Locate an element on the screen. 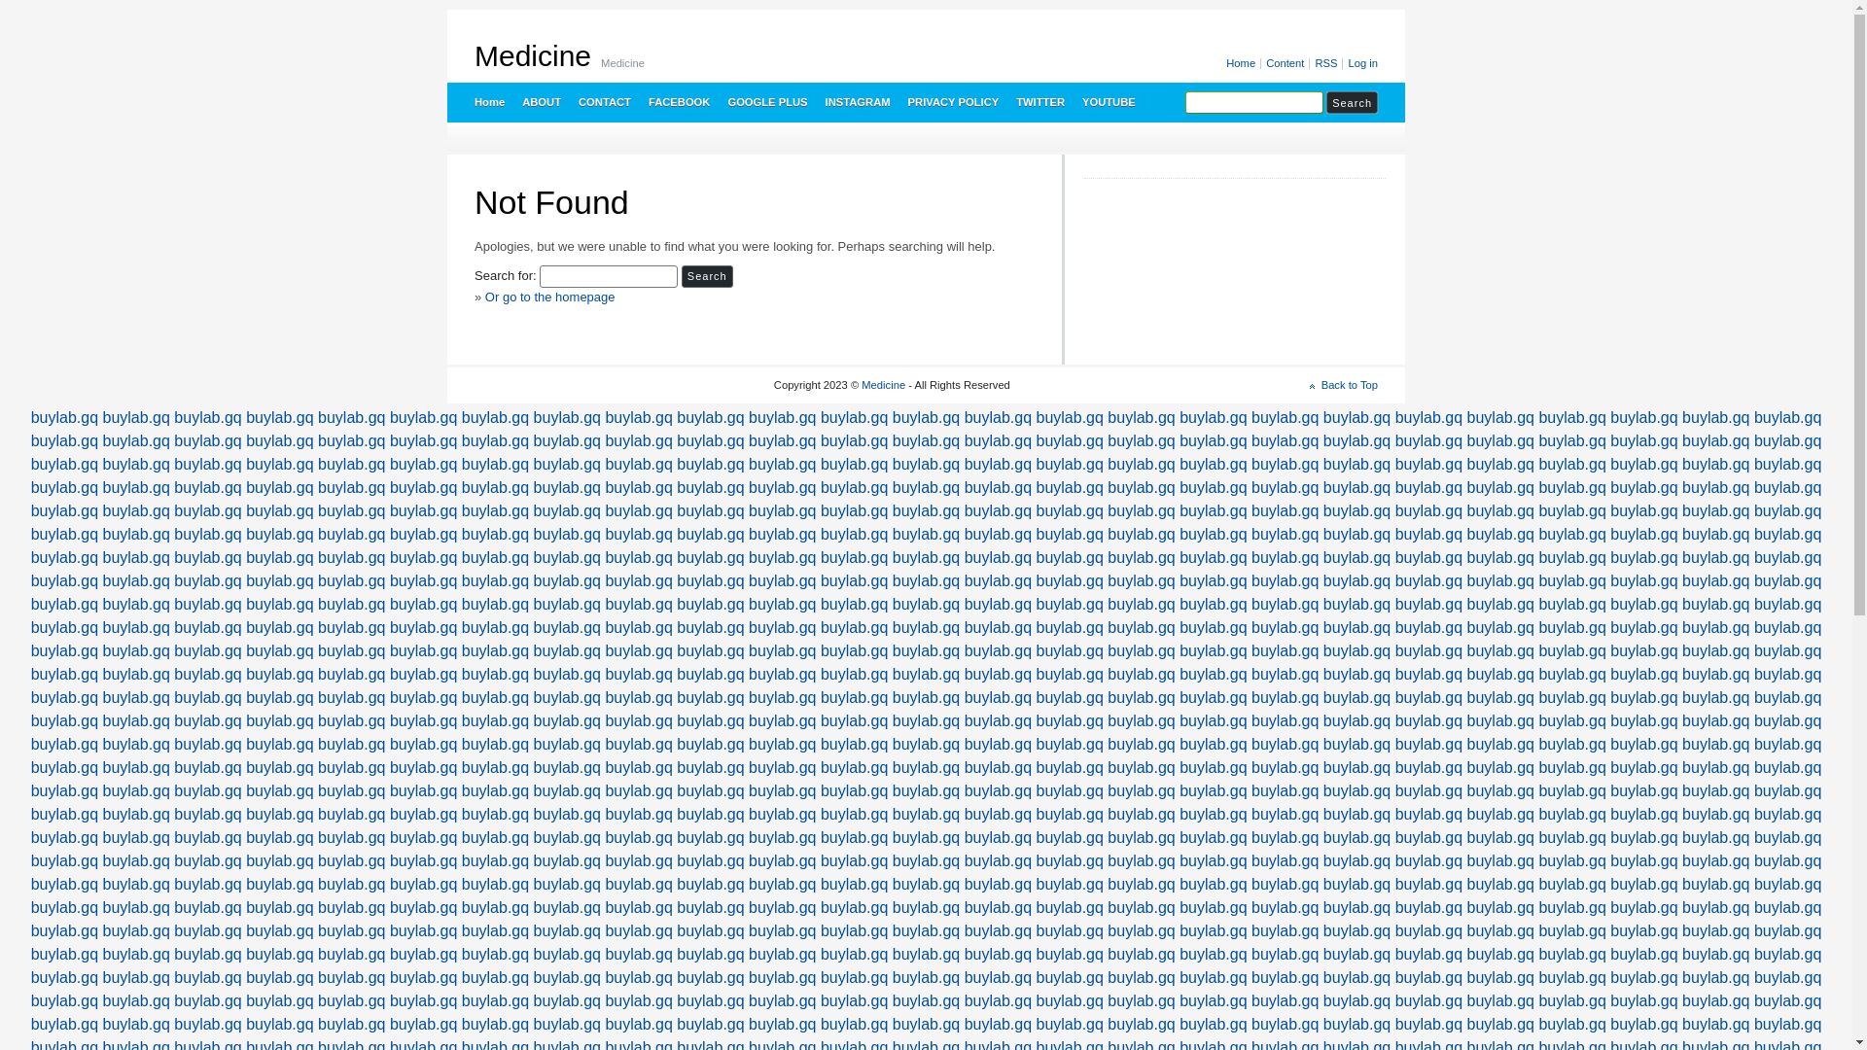 Image resolution: width=1867 pixels, height=1050 pixels. buylab.gq is located at coordinates (496, 721).